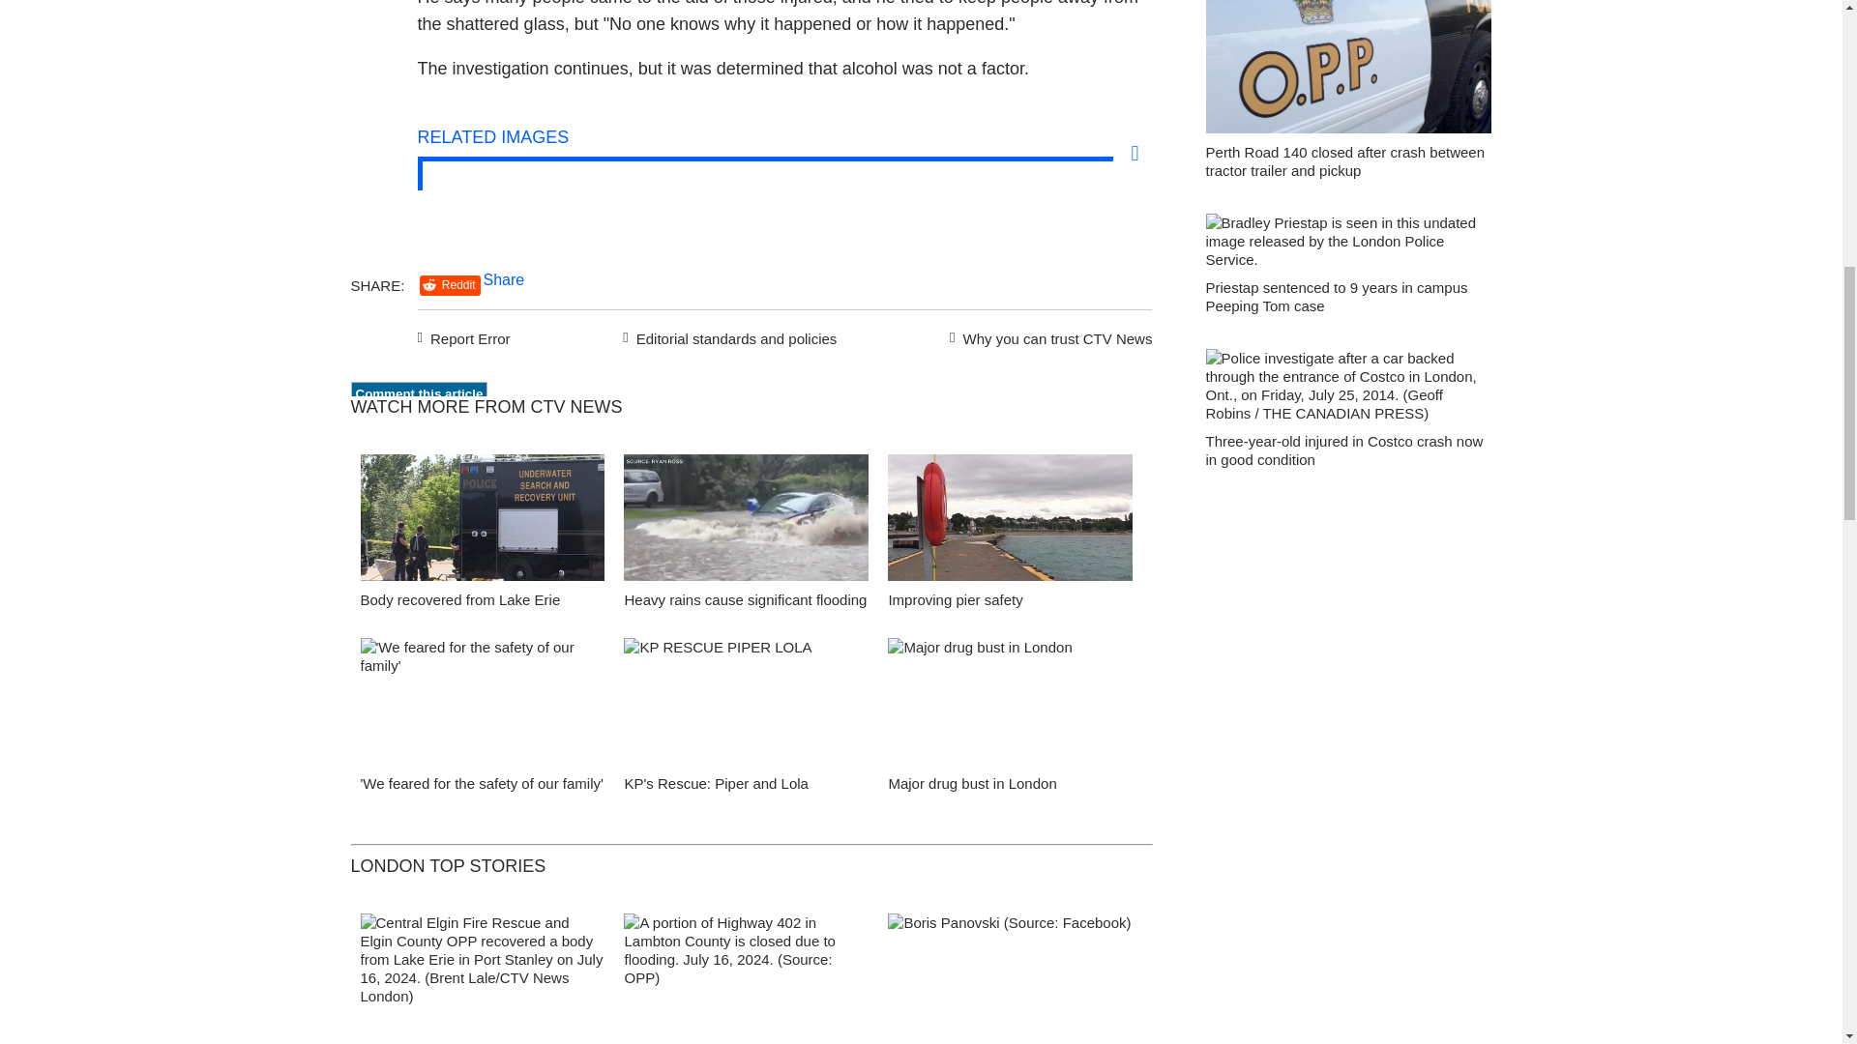 The width and height of the screenshot is (1857, 1044). I want to click on opp - highway 402 - flooding - july 2024, so click(747, 978).